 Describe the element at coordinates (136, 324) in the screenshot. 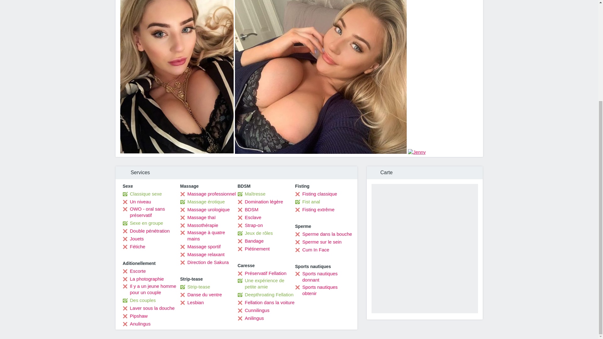

I see `Anulingus` at that location.